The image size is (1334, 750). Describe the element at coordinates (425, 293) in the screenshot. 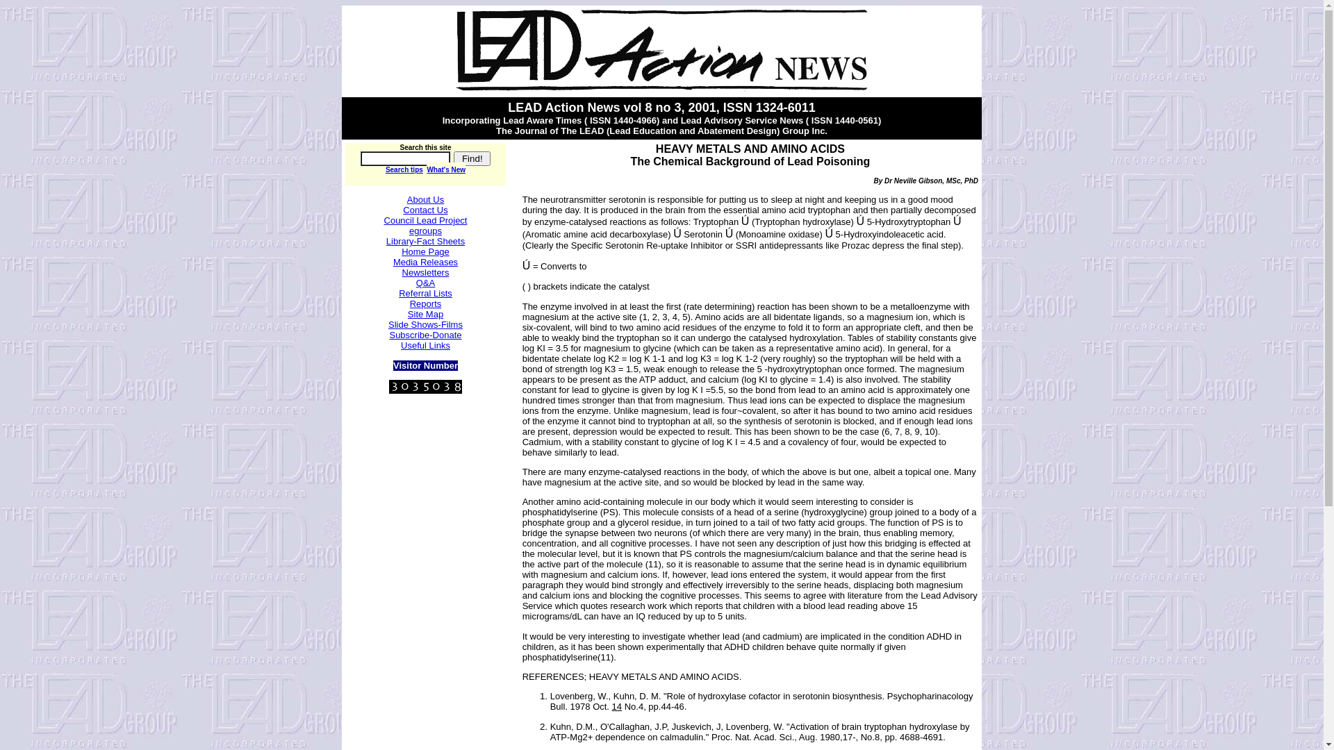

I see `Referral Lists` at that location.